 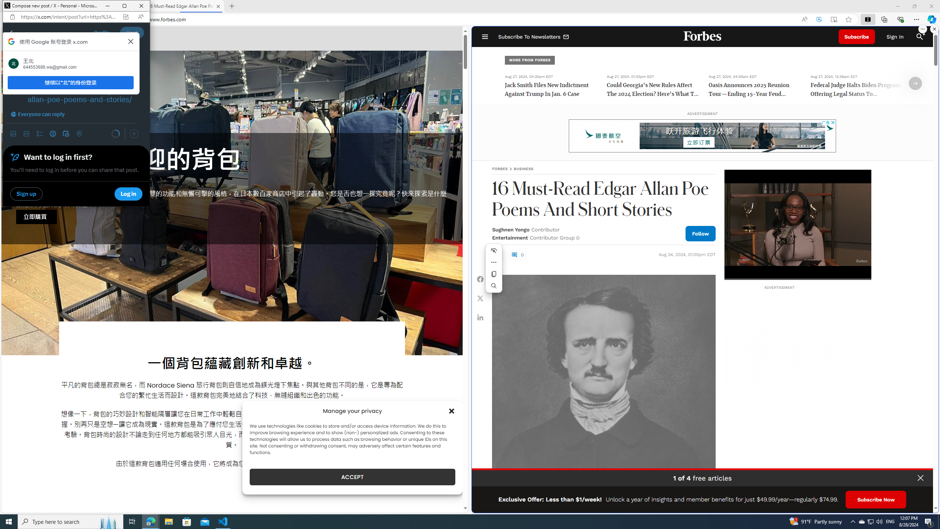 What do you see at coordinates (494, 268) in the screenshot?
I see `Mini menu on text selection` at bounding box center [494, 268].